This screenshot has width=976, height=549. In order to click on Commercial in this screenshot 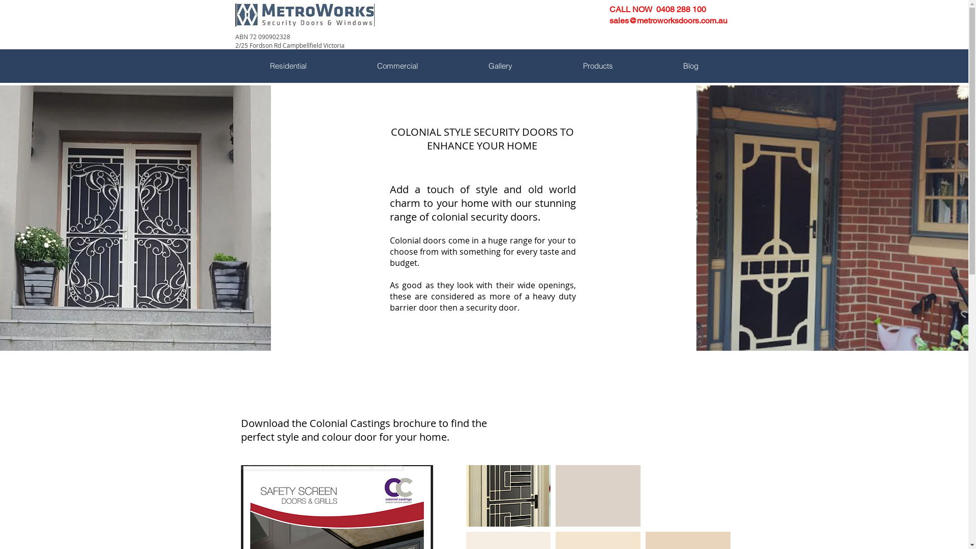, I will do `click(398, 66)`.